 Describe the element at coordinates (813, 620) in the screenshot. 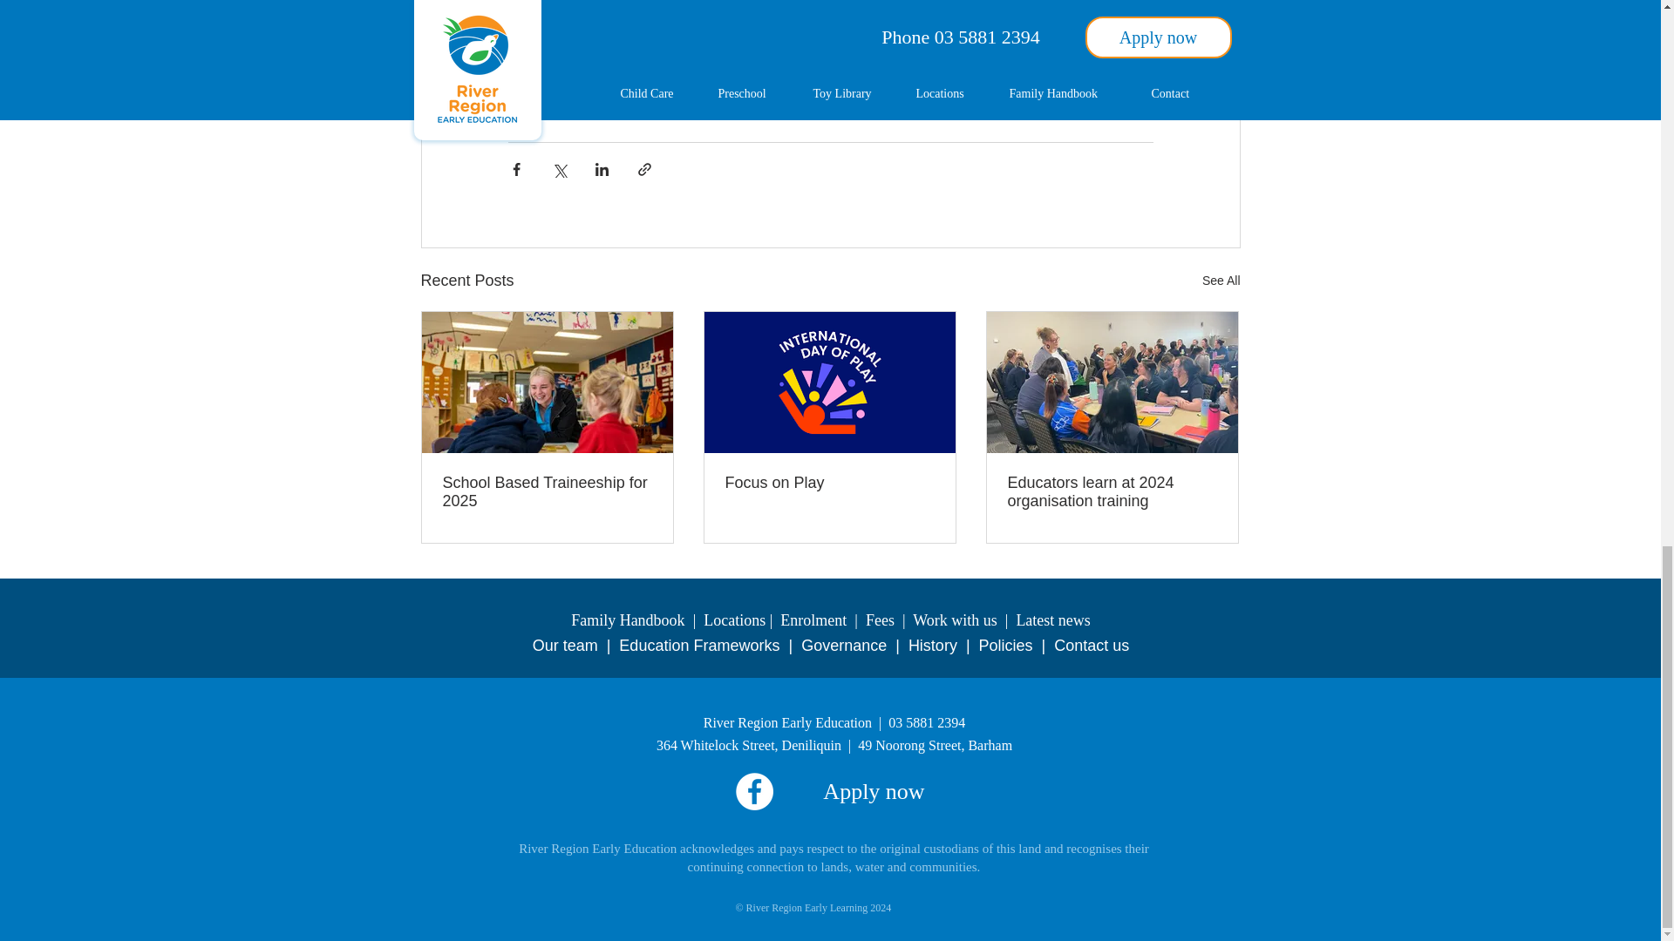

I see `Enrolment` at that location.